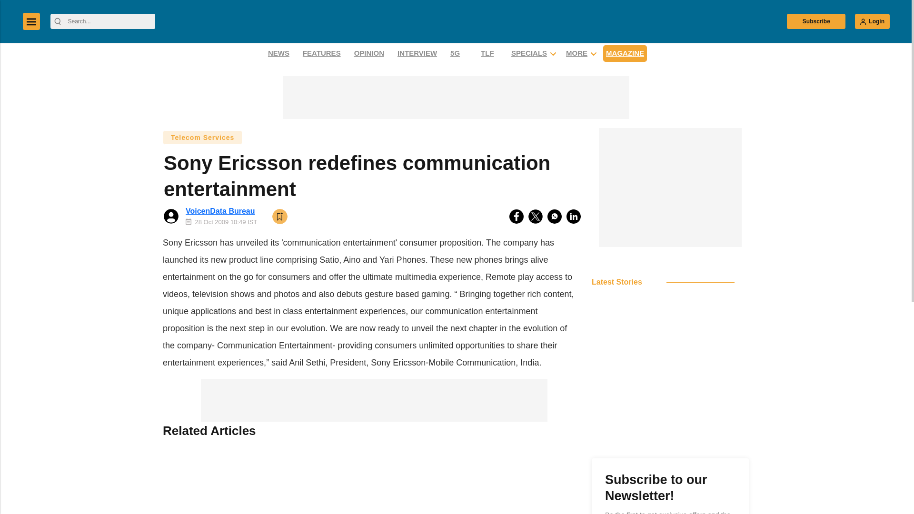 The width and height of the screenshot is (914, 514). I want to click on Login, so click(872, 21).